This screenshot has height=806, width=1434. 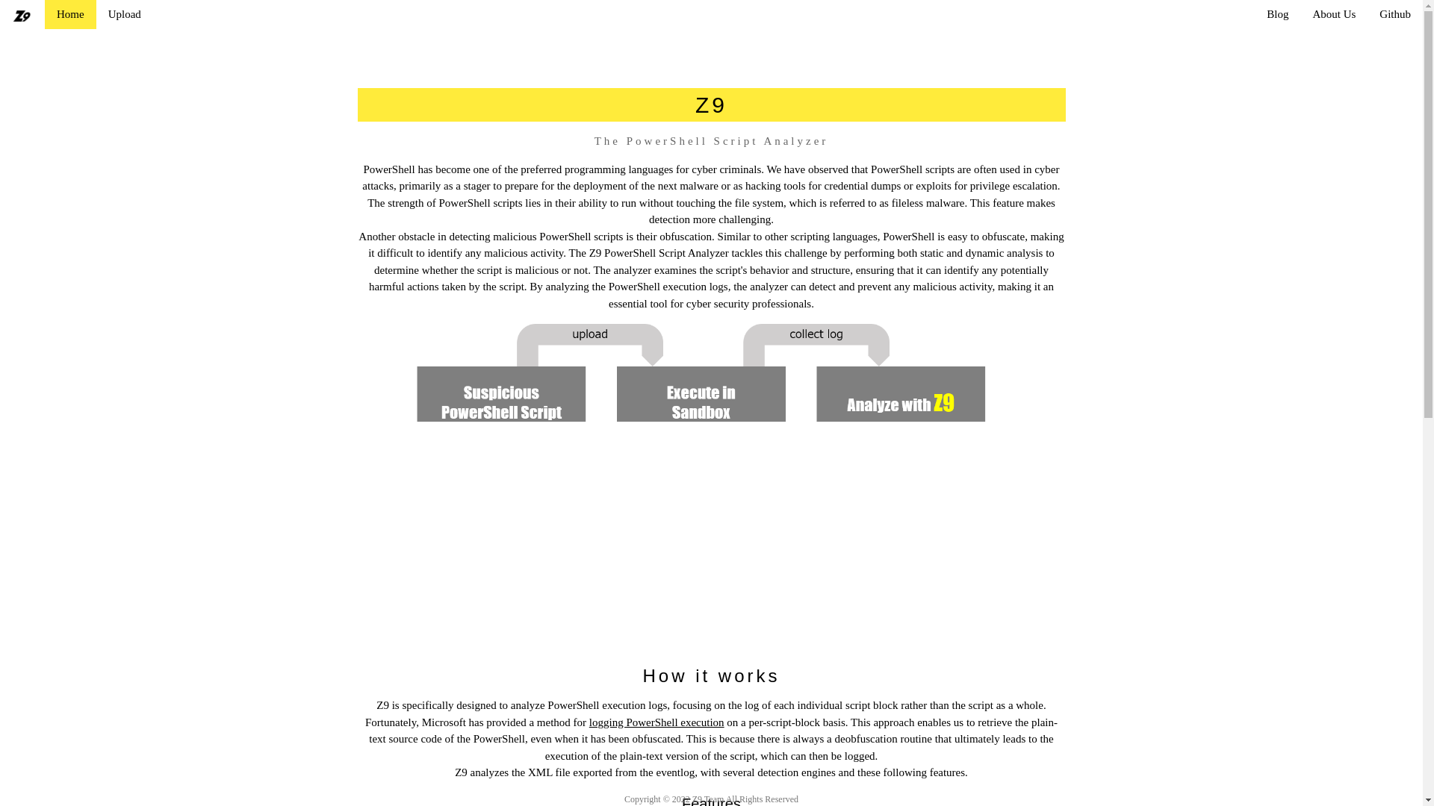 I want to click on About Us, so click(x=1334, y=14).